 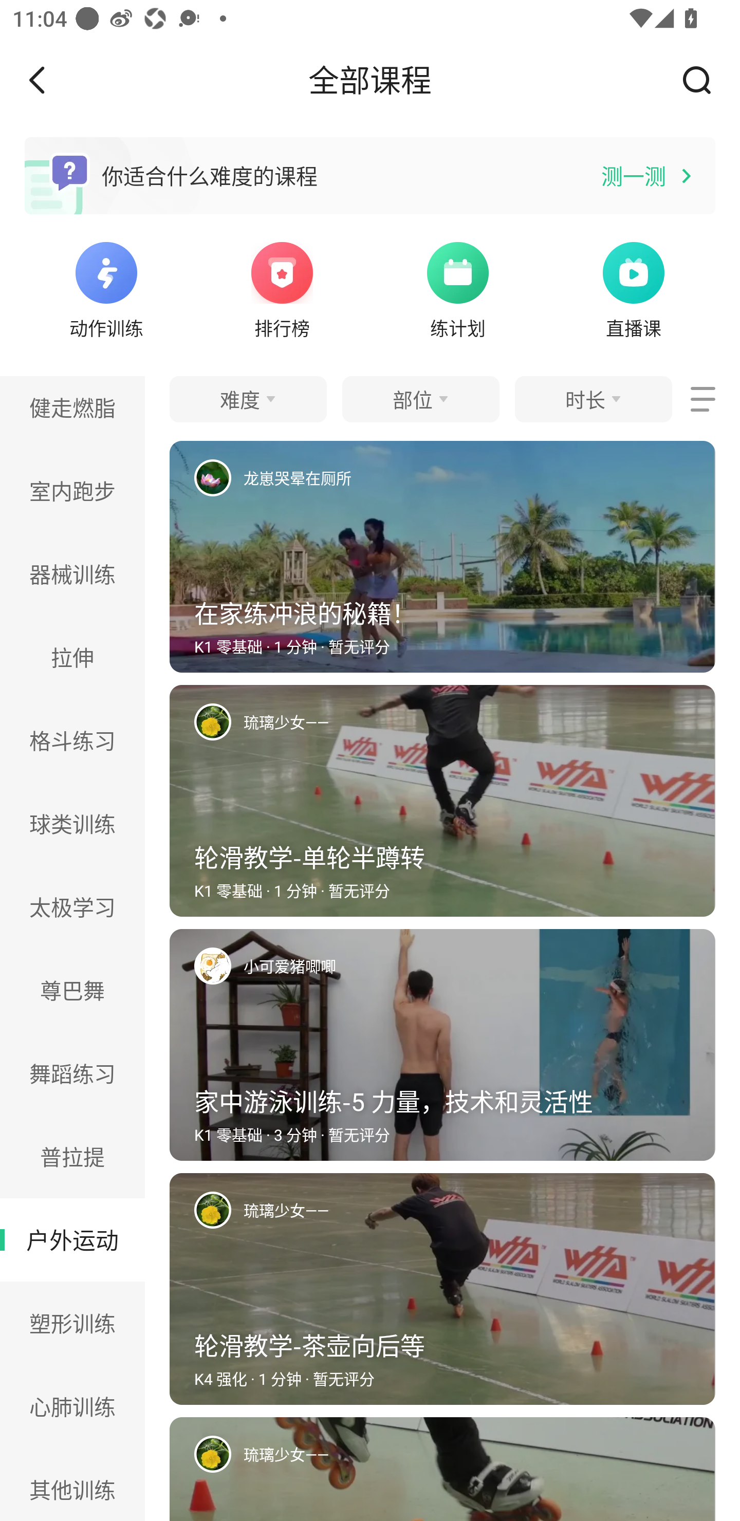 What do you see at coordinates (593, 399) in the screenshot?
I see `时长` at bounding box center [593, 399].